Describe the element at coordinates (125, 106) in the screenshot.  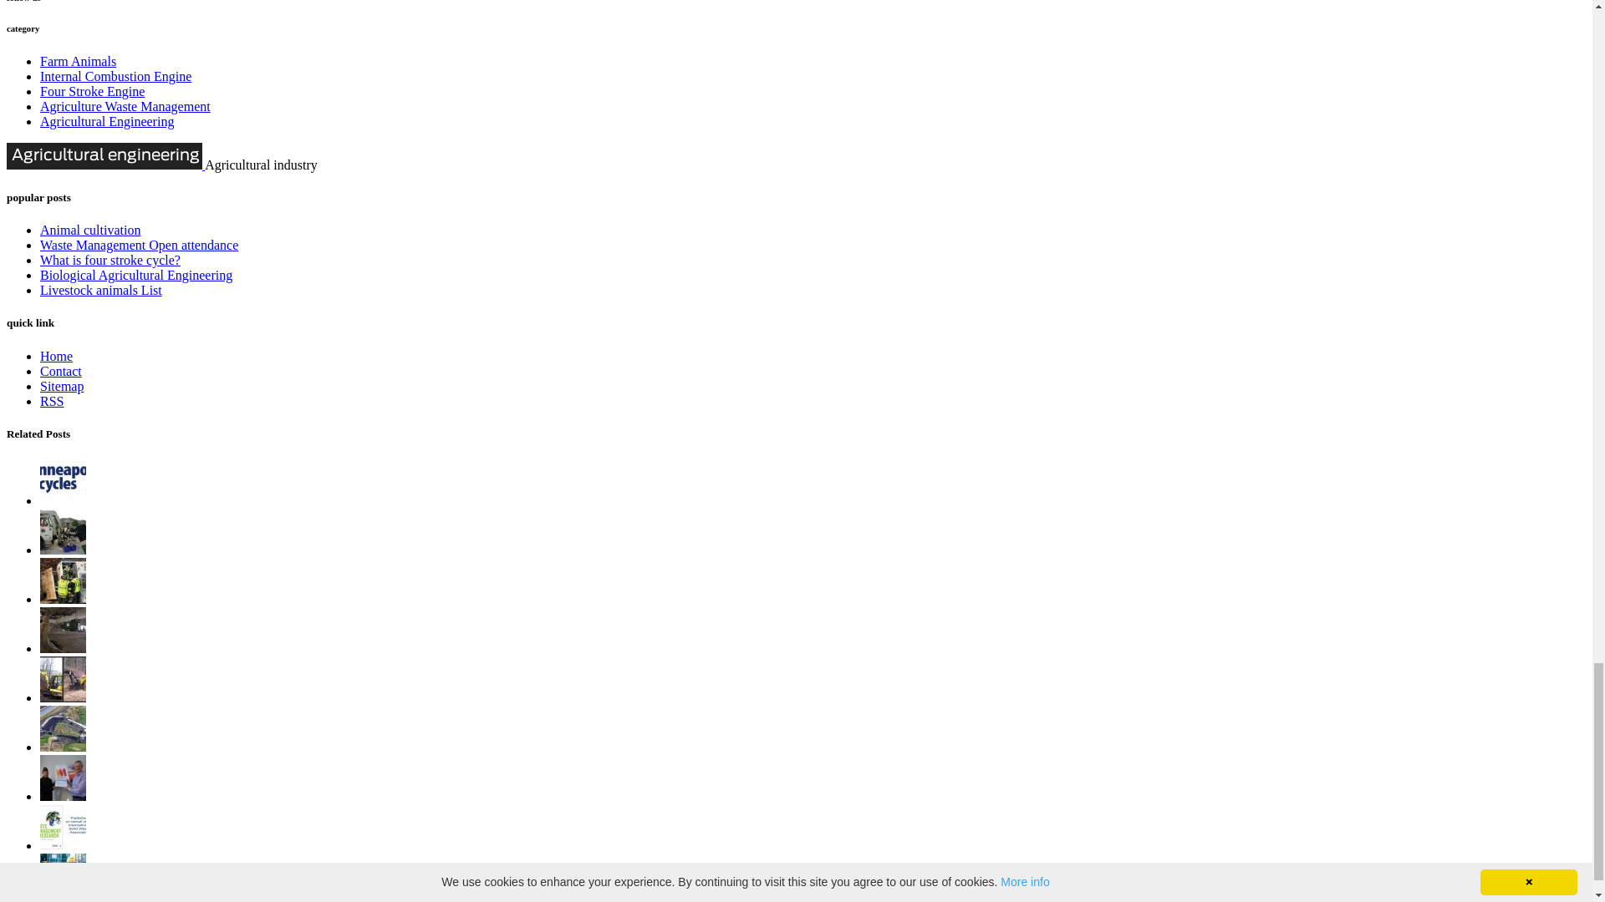
I see `View all posts filed under Agriculture Waste Management` at that location.